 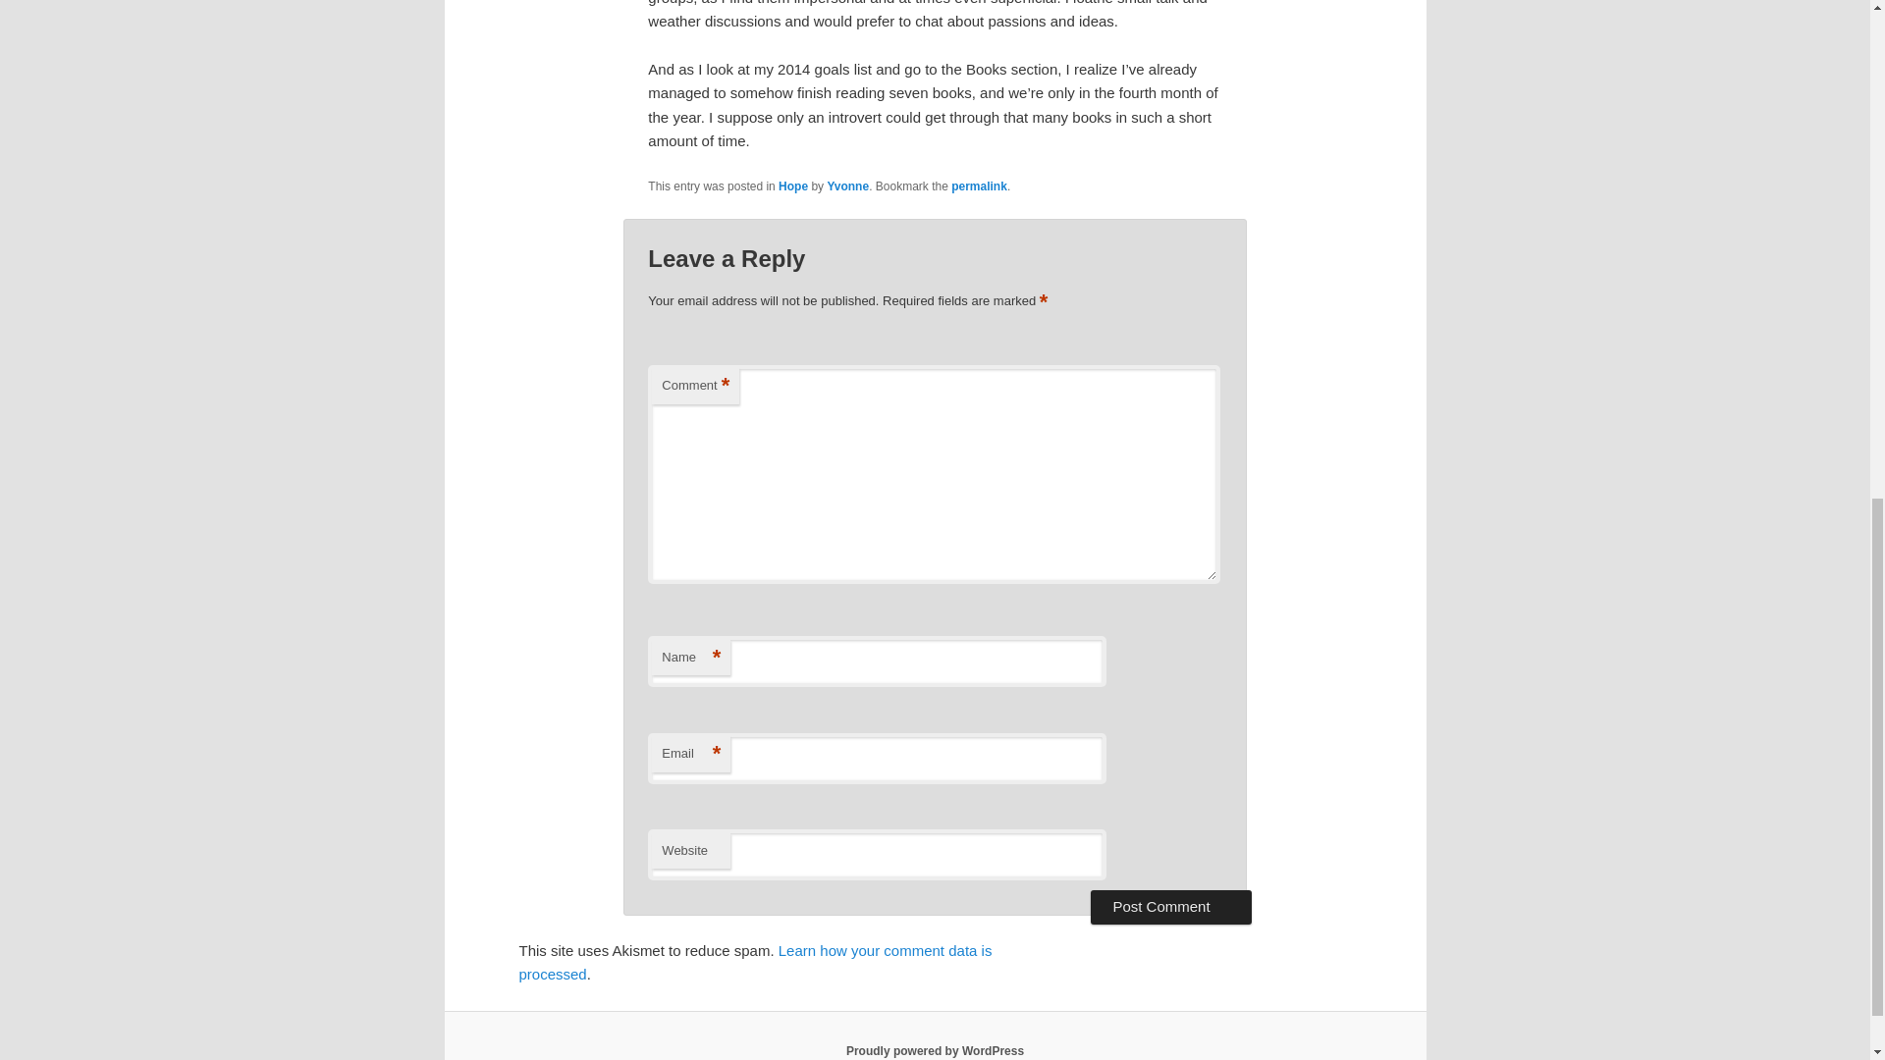 What do you see at coordinates (793, 185) in the screenshot?
I see `Hope` at bounding box center [793, 185].